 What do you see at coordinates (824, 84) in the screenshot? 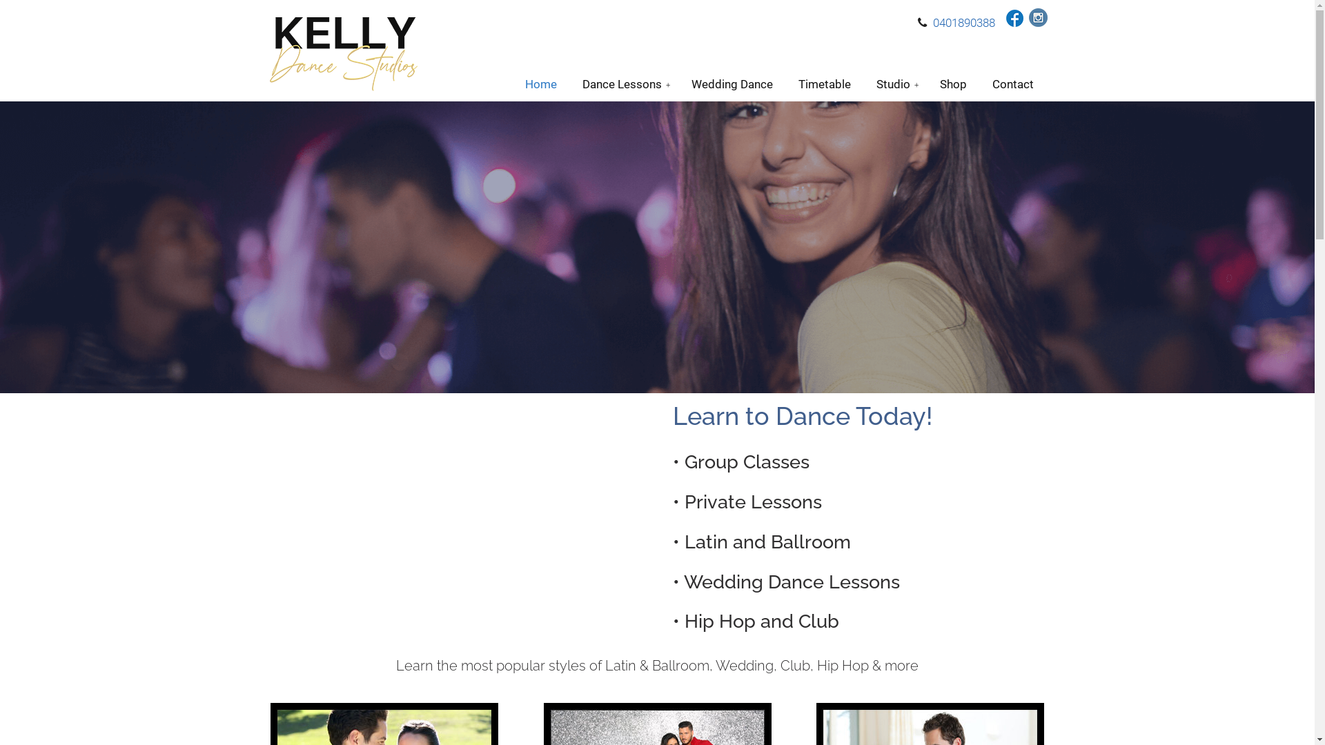
I see `Timetable` at bounding box center [824, 84].